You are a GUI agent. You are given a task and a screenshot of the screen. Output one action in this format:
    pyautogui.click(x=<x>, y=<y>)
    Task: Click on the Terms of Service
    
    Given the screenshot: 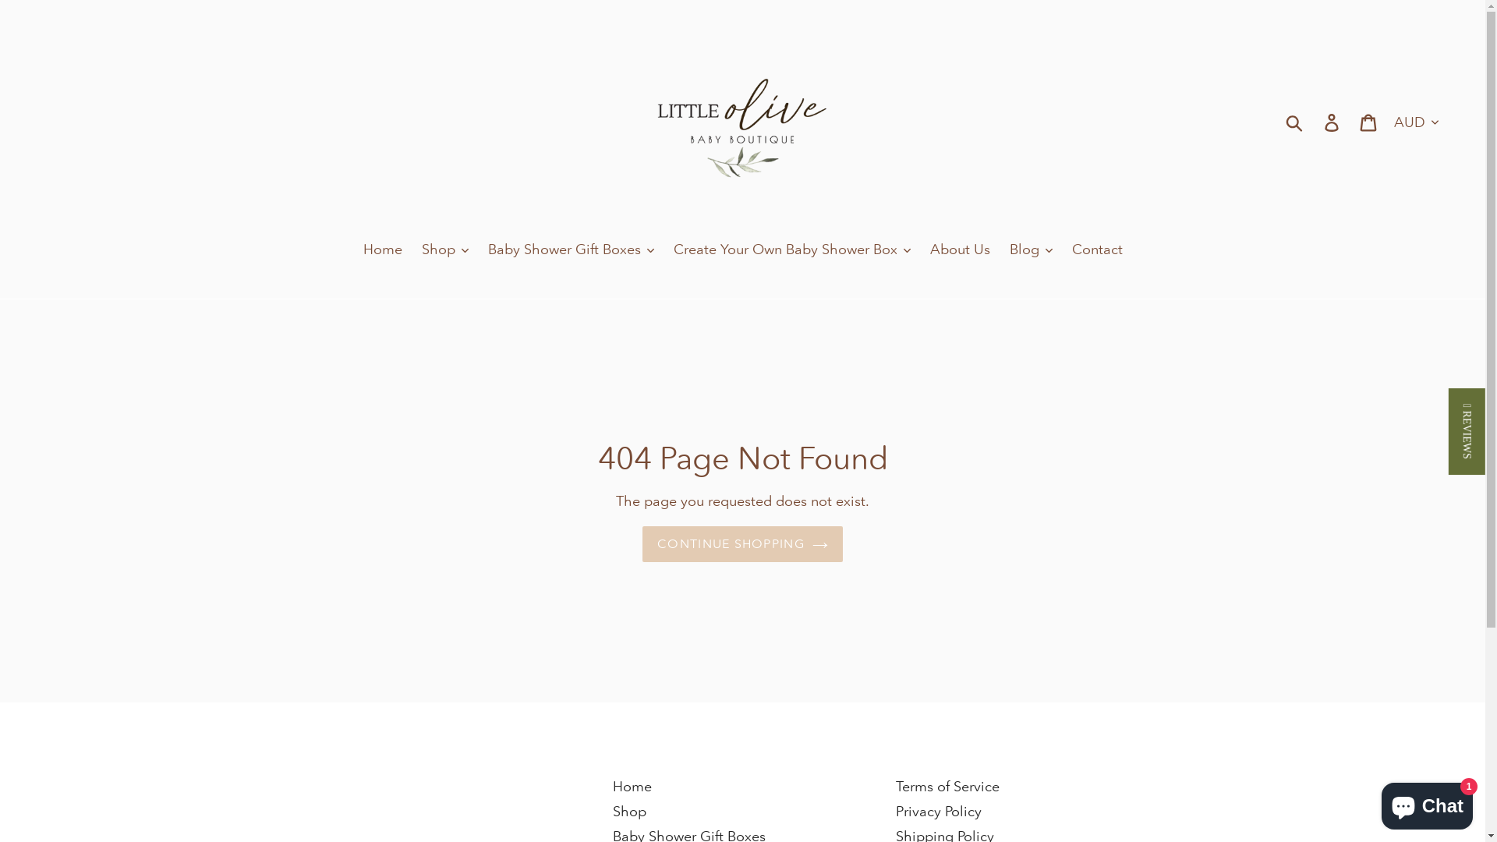 What is the action you would take?
    pyautogui.click(x=948, y=786)
    